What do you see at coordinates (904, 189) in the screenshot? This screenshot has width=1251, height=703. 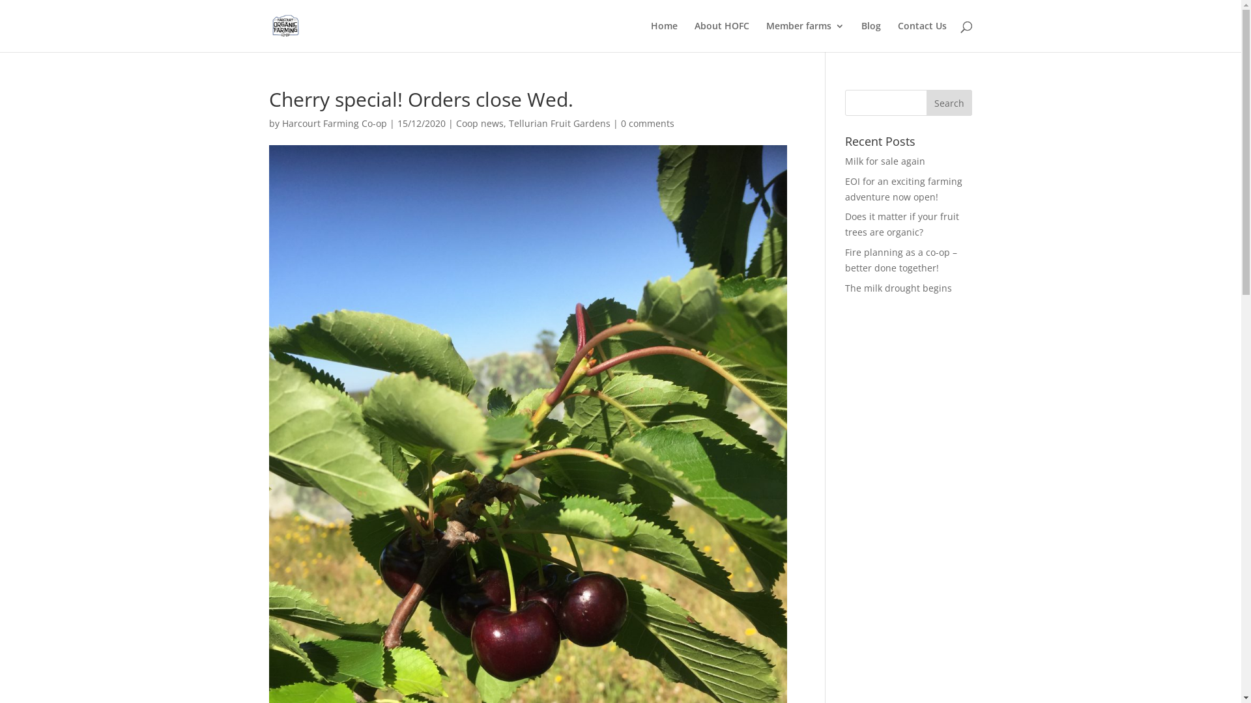 I see `EOI for an exciting farming adventure now open!` at bounding box center [904, 189].